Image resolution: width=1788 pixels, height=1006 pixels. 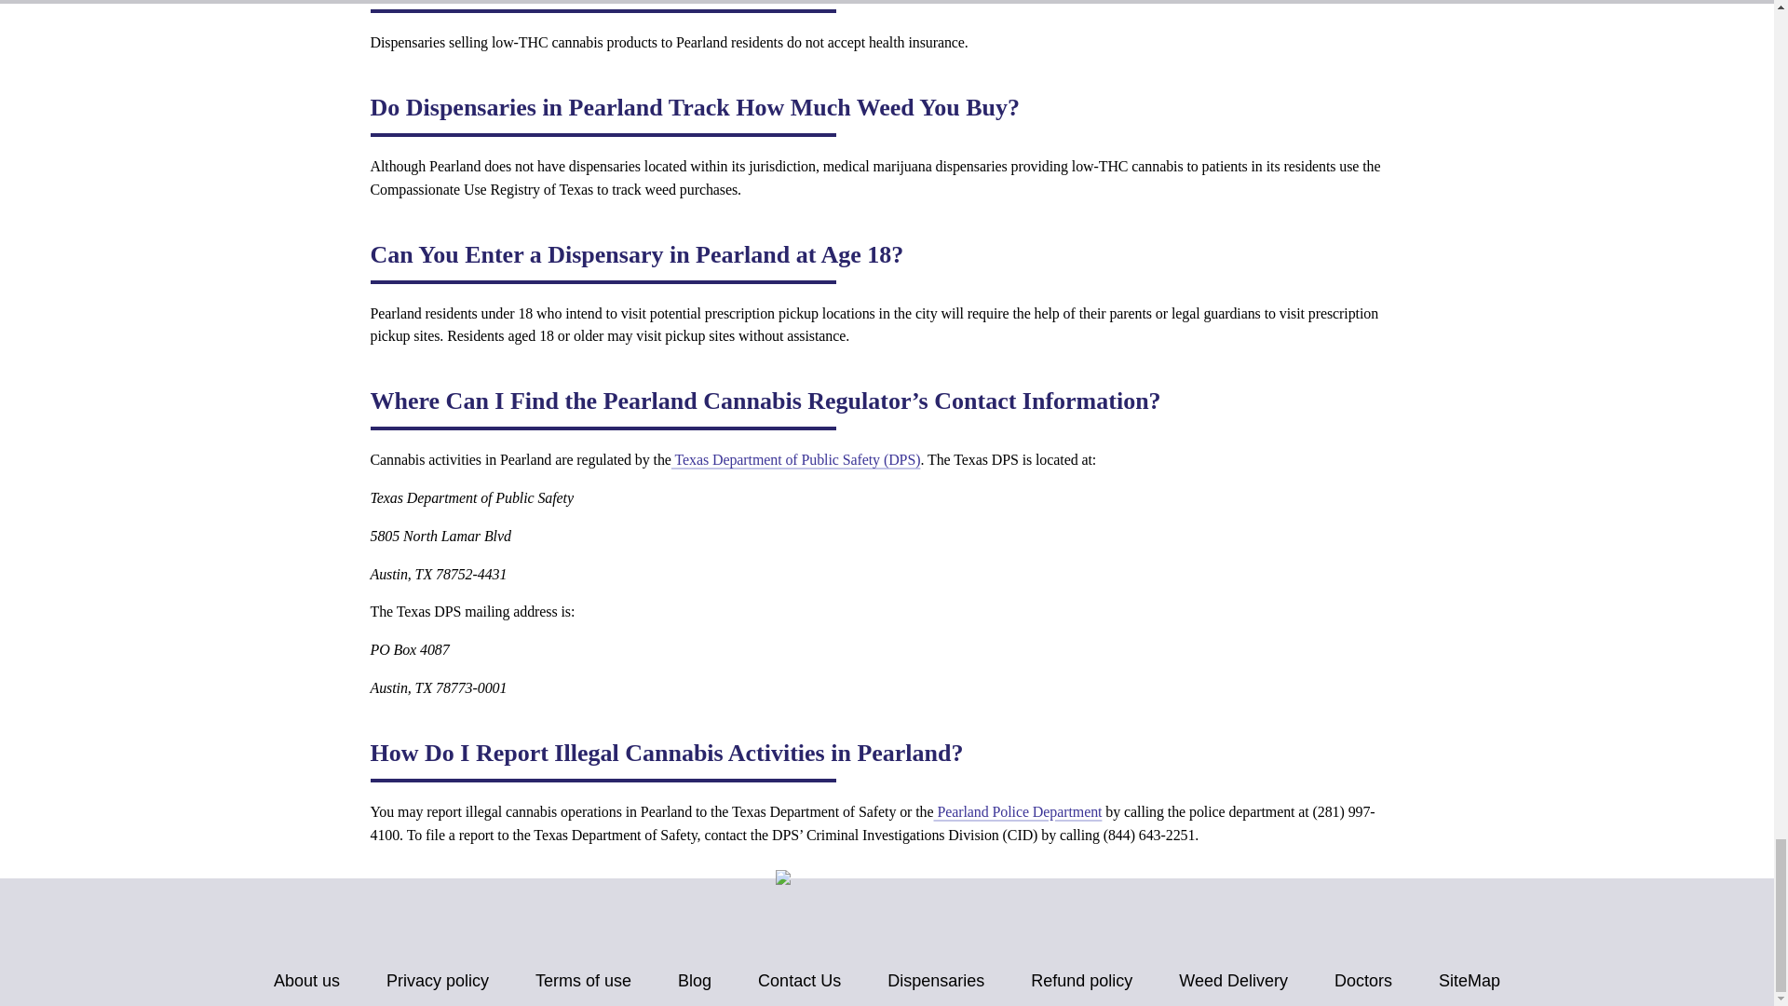 I want to click on Pearland Police Department, so click(x=1018, y=811).